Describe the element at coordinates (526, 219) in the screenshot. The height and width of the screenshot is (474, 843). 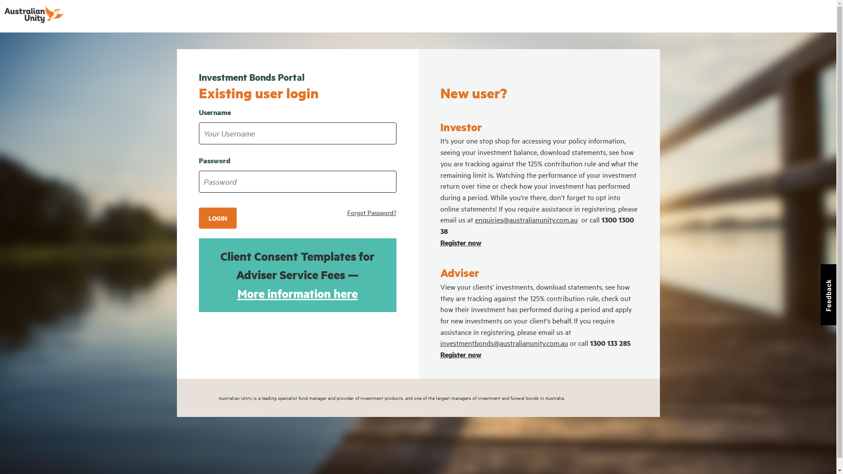
I see `enquiries@australianunity.com.au` at that location.